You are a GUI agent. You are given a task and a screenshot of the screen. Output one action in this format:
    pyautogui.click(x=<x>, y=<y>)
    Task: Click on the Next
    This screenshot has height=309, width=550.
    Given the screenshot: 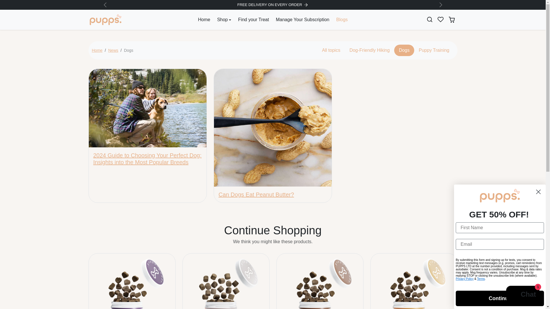 What is the action you would take?
    pyautogui.click(x=441, y=3)
    